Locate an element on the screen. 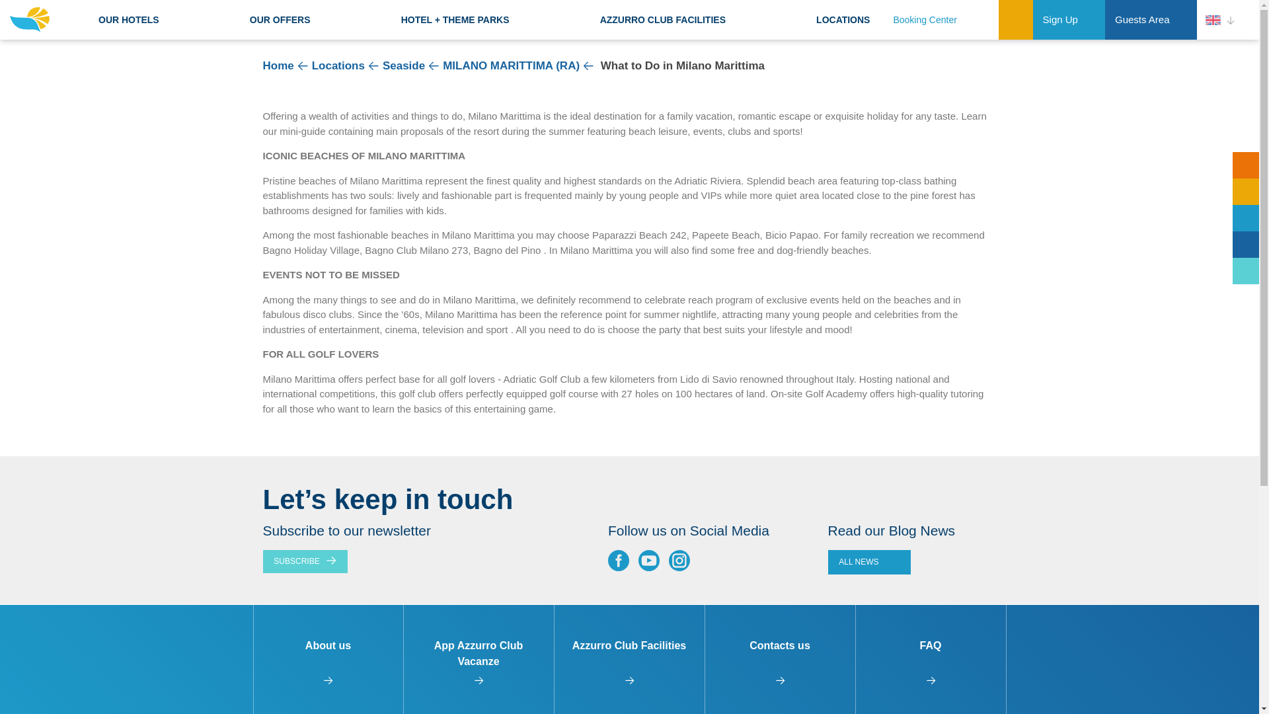 Image resolution: width=1269 pixels, height=714 pixels. Locations is located at coordinates (338, 65).